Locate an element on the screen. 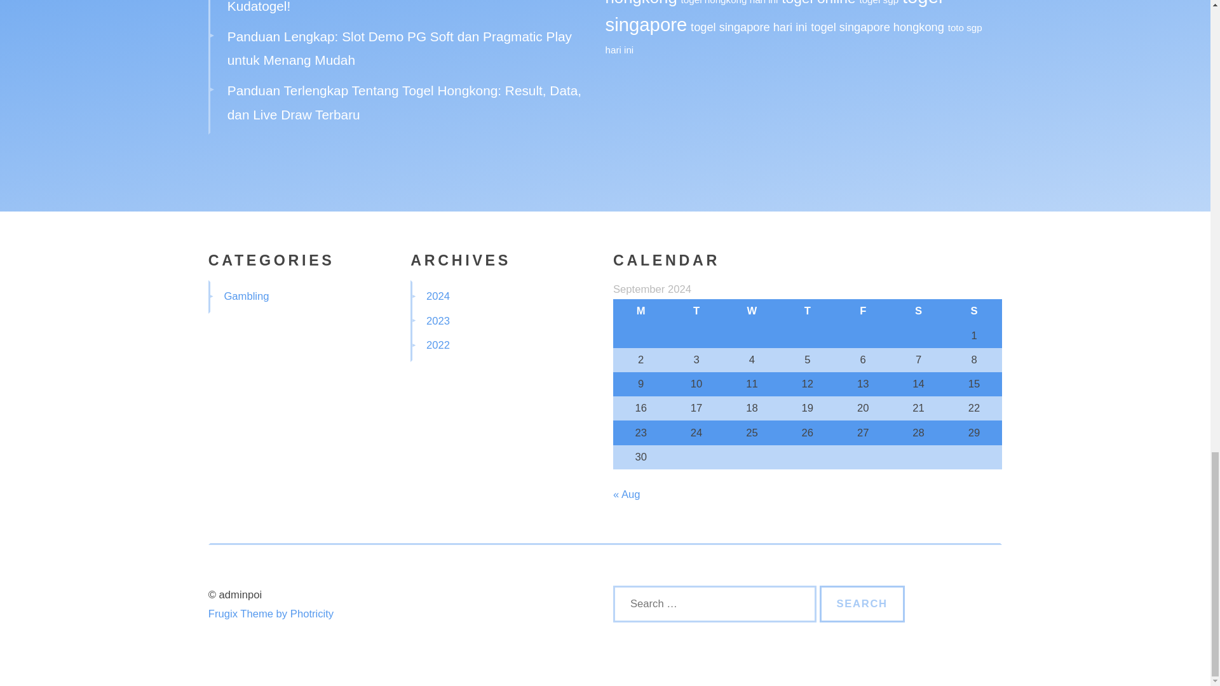 This screenshot has width=1220, height=686. Thursday is located at coordinates (807, 311).